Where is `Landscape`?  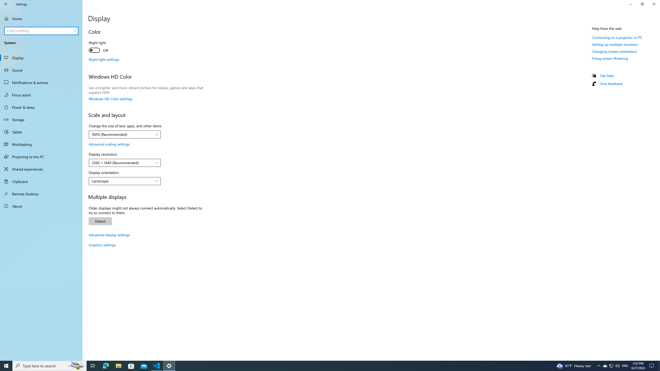 Landscape is located at coordinates (122, 181).